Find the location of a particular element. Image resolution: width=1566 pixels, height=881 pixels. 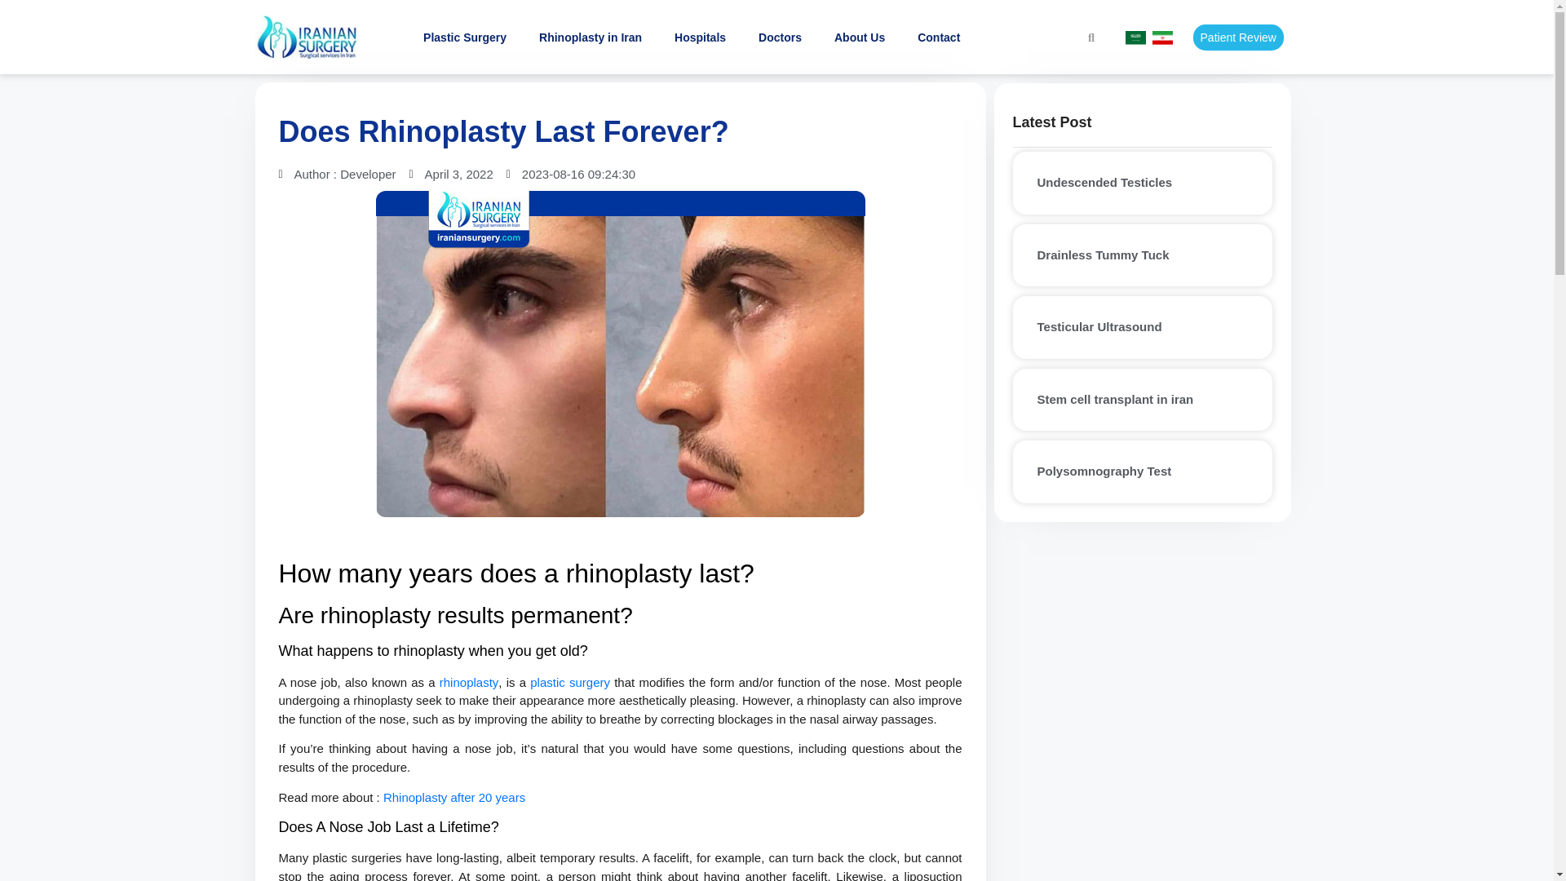

Hospitals is located at coordinates (700, 38).